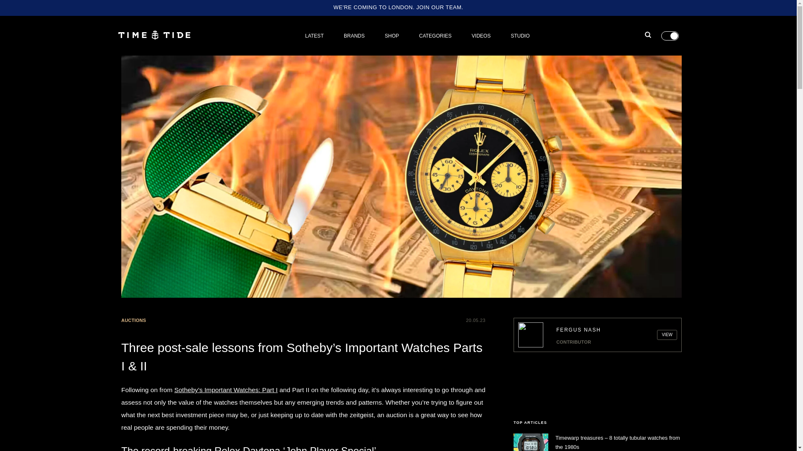  I want to click on SHOP, so click(391, 35).